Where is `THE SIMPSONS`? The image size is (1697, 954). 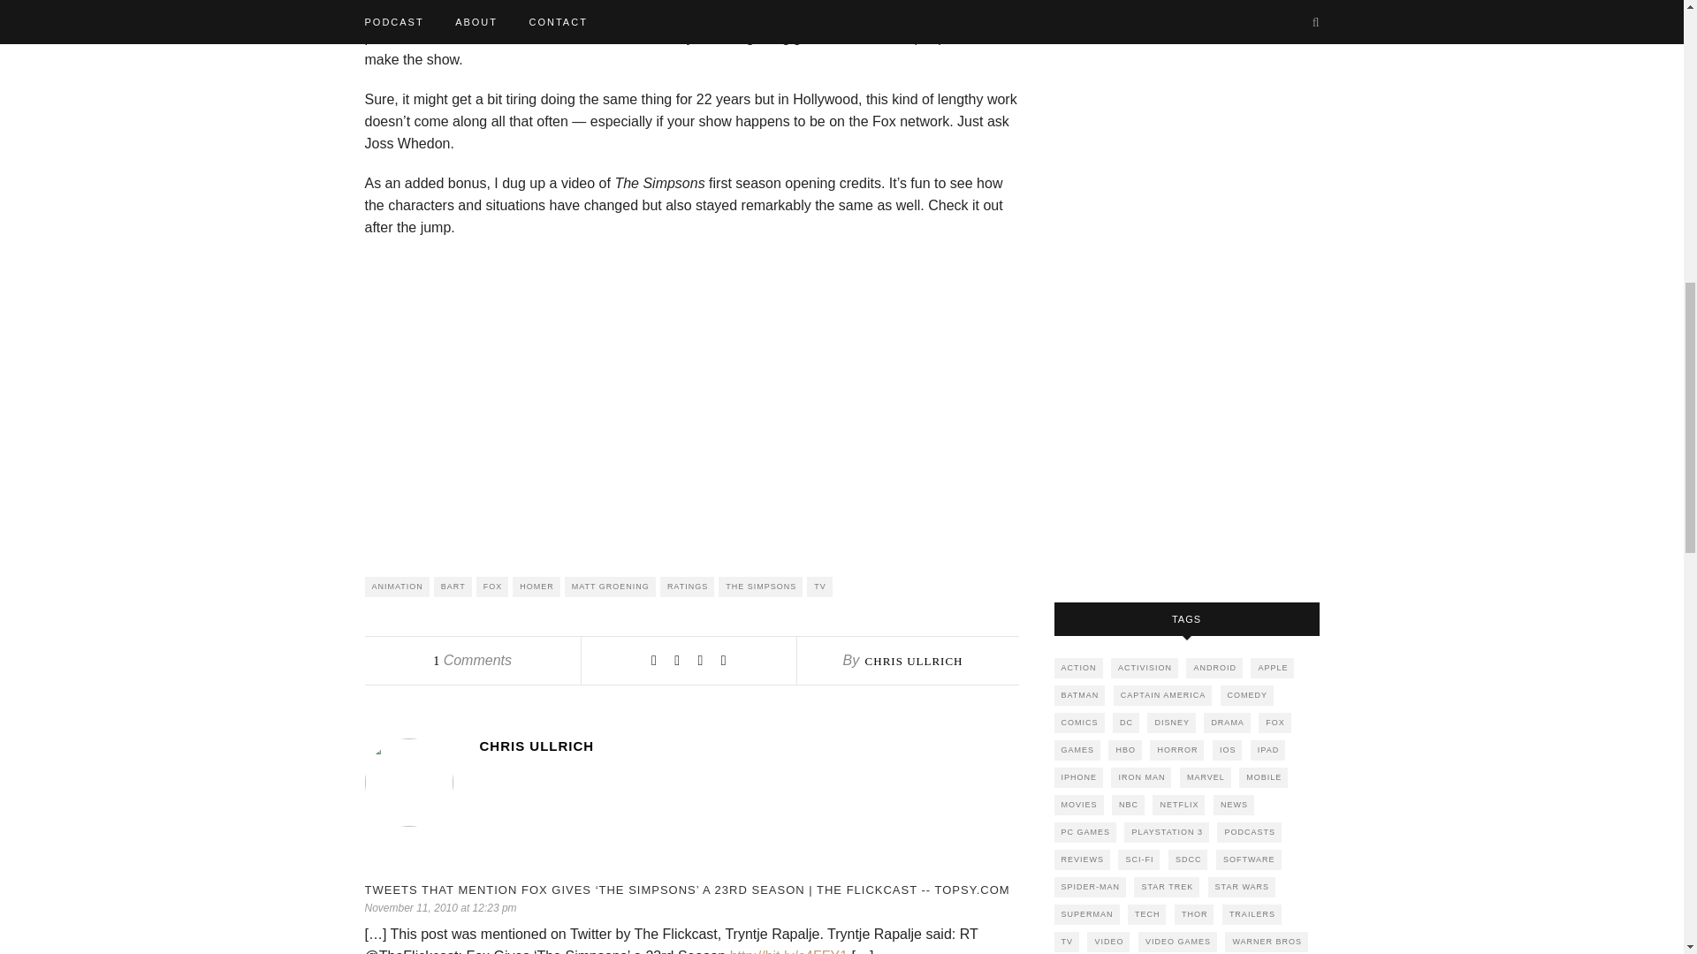
THE SIMPSONS is located at coordinates (760, 587).